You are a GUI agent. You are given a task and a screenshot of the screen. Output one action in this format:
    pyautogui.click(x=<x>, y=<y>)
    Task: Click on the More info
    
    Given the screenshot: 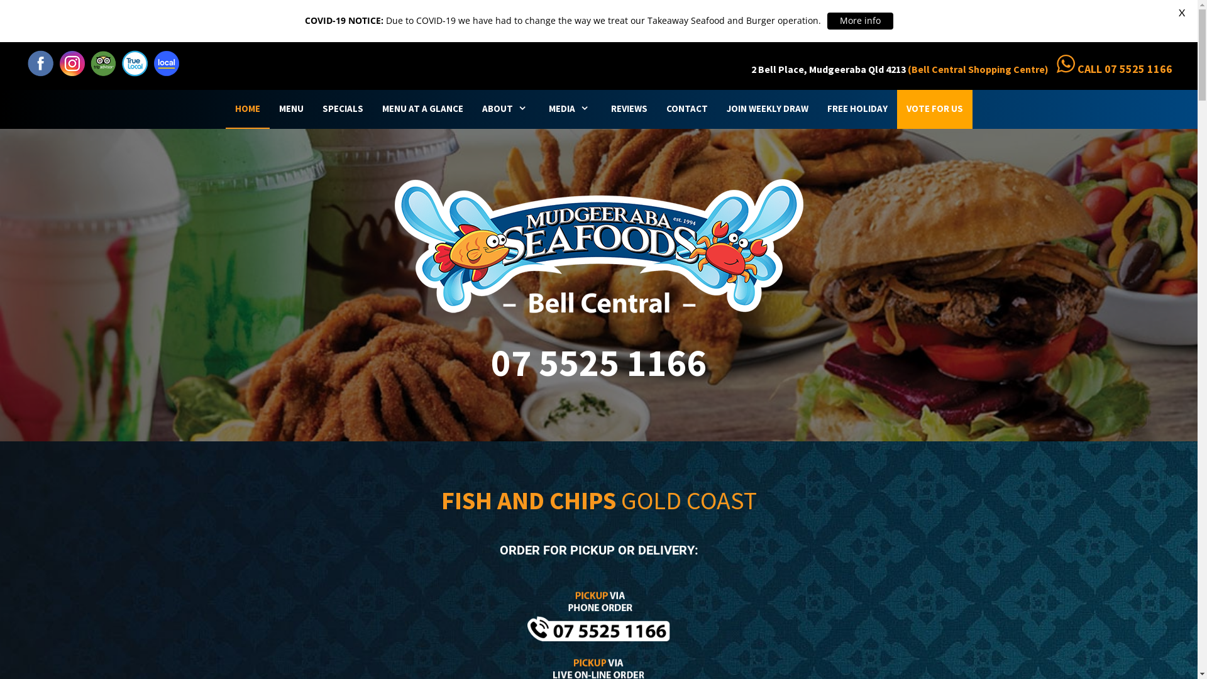 What is the action you would take?
    pyautogui.click(x=860, y=21)
    